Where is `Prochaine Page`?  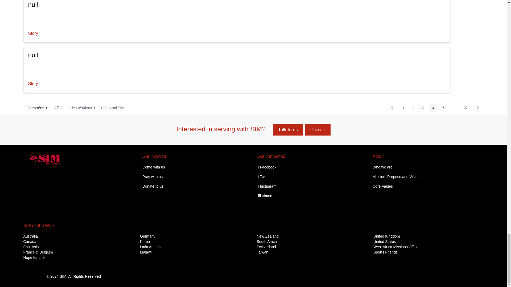
Prochaine Page is located at coordinates (477, 108).